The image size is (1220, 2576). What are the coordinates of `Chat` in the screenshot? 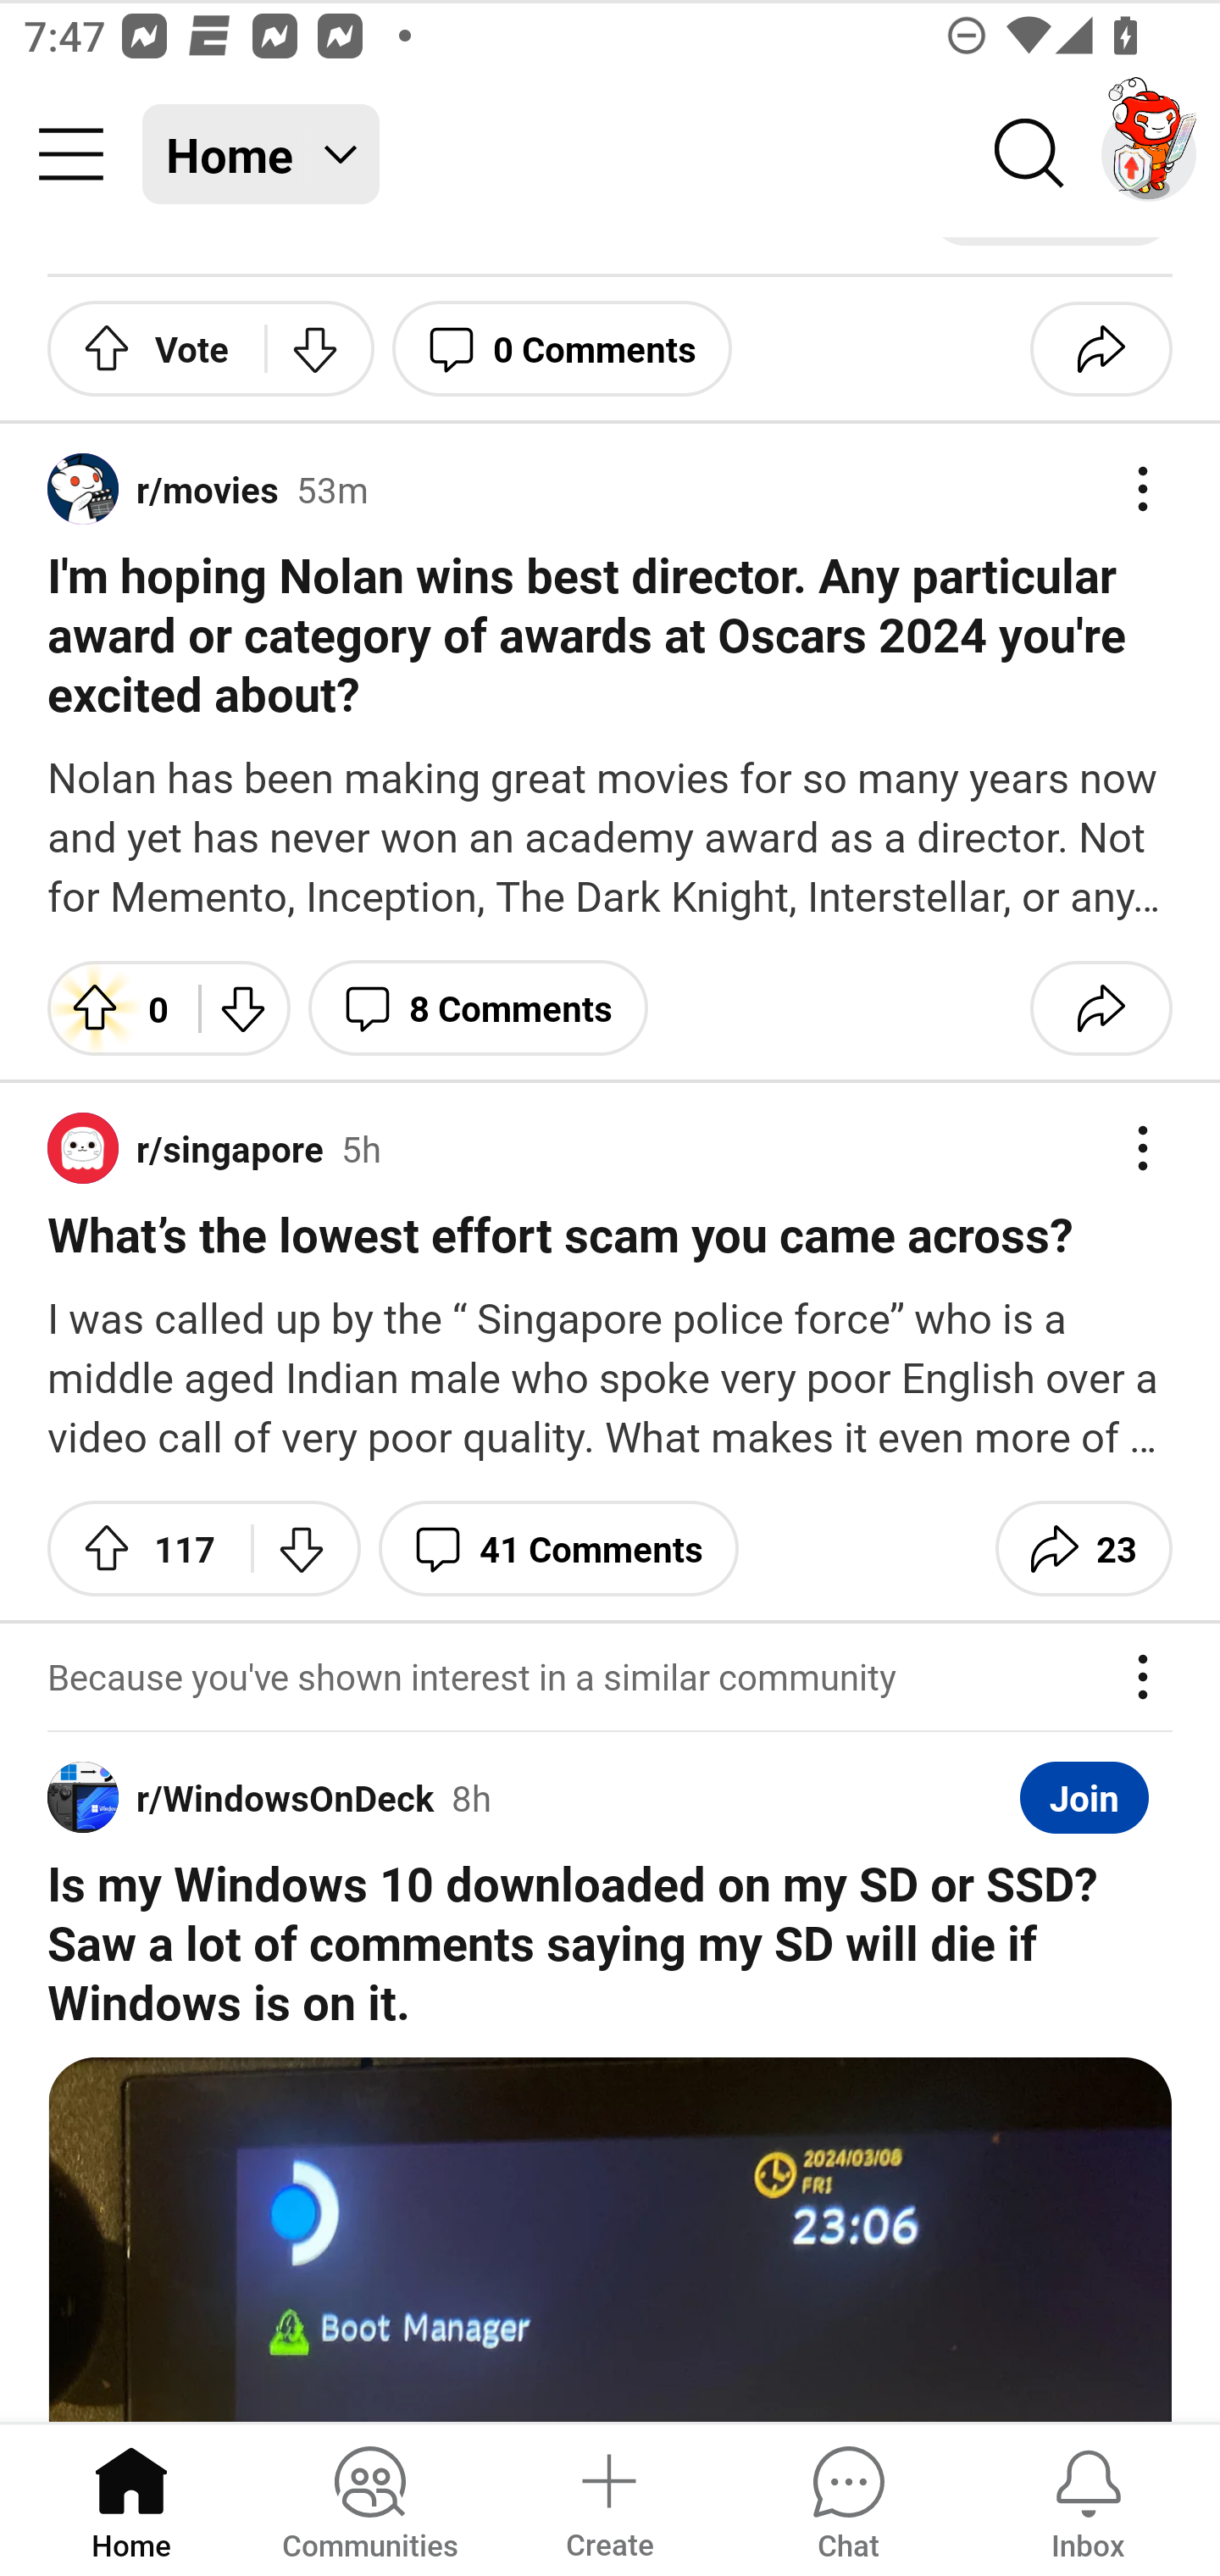 It's located at (848, 2498).